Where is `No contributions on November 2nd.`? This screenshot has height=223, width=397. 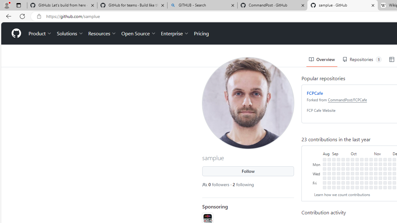
No contributions on November 2nd. is located at coordinates (371, 178).